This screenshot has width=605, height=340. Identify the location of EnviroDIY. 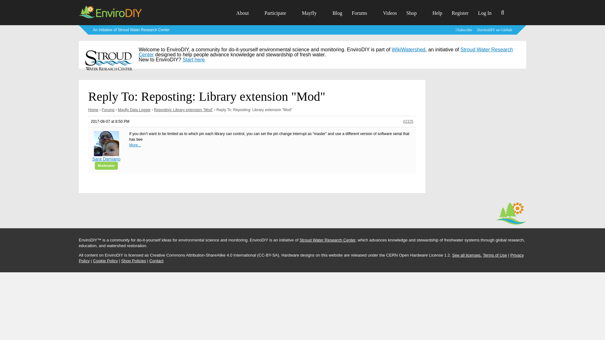
(110, 18).